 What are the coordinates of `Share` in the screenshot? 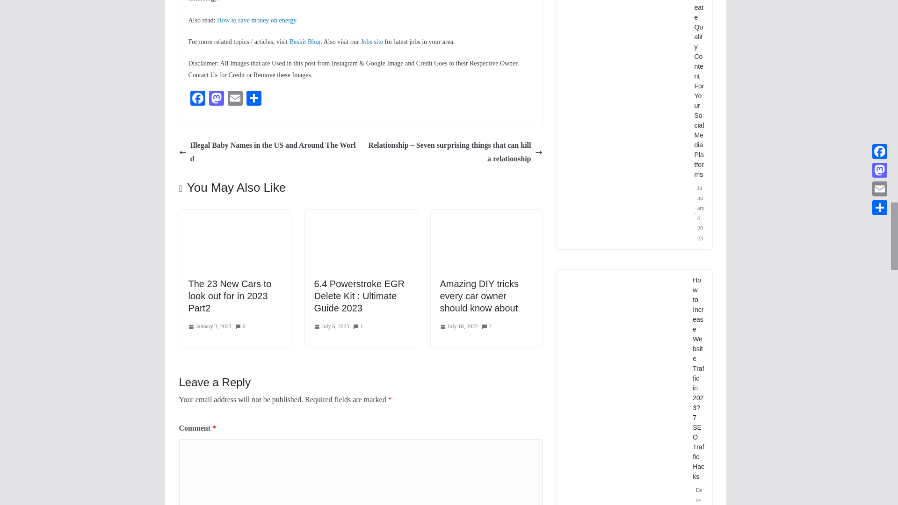 It's located at (253, 99).